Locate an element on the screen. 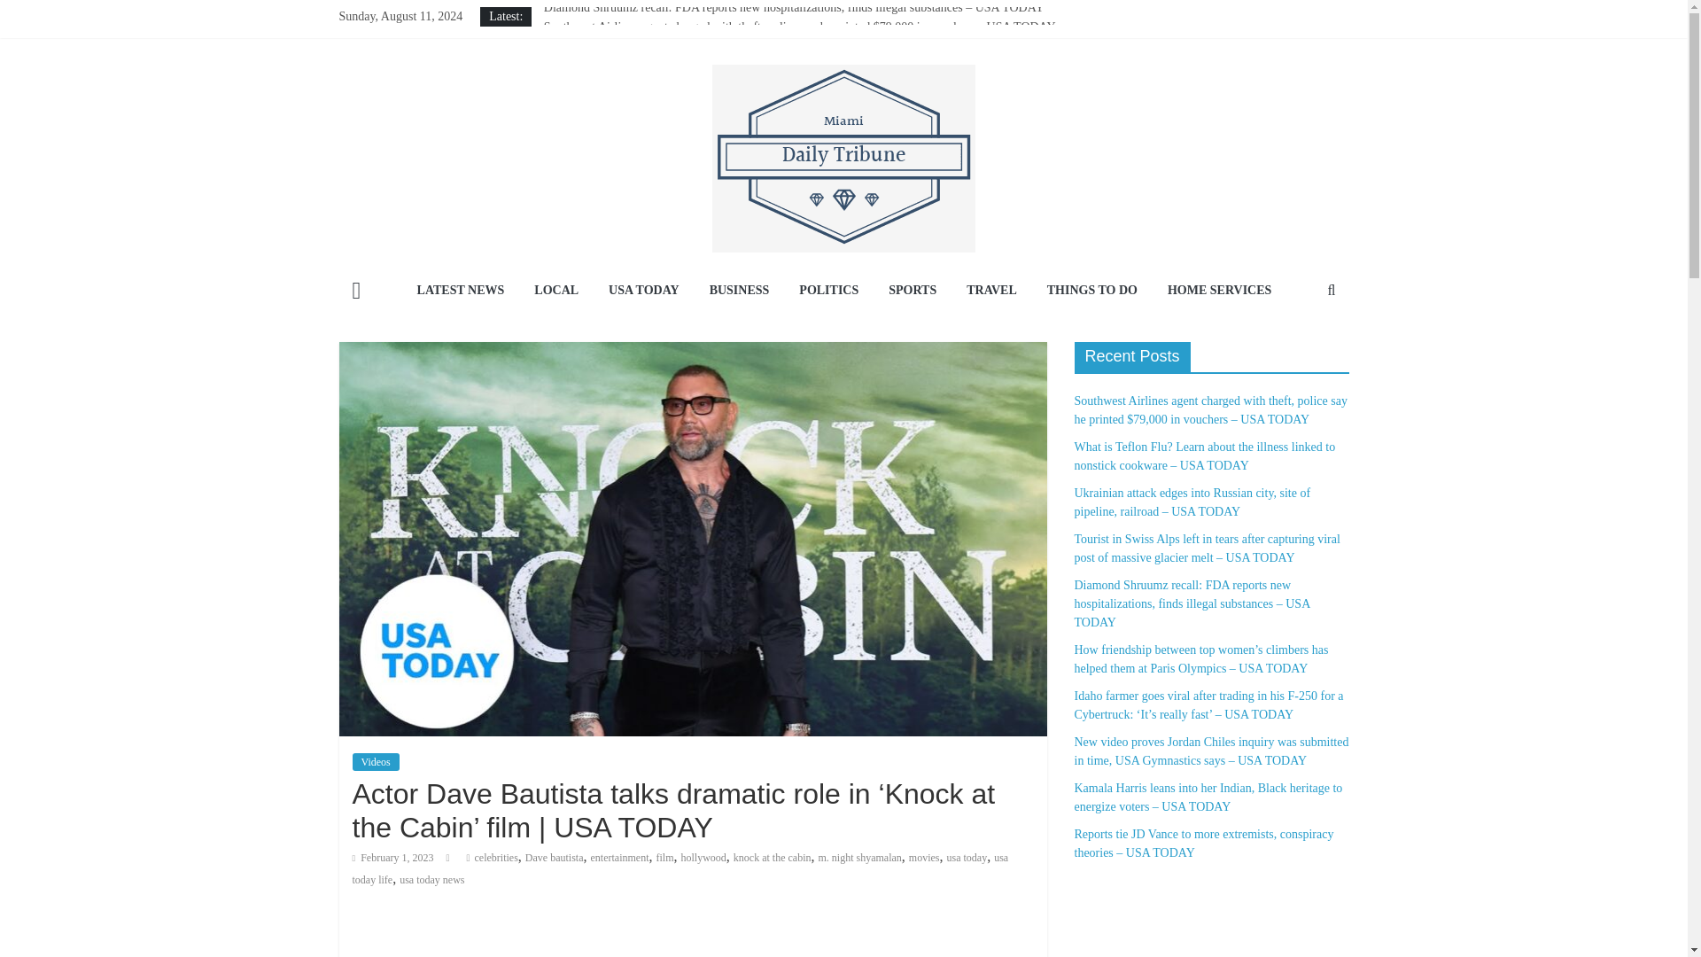  Find the best local services is located at coordinates (1219, 291).